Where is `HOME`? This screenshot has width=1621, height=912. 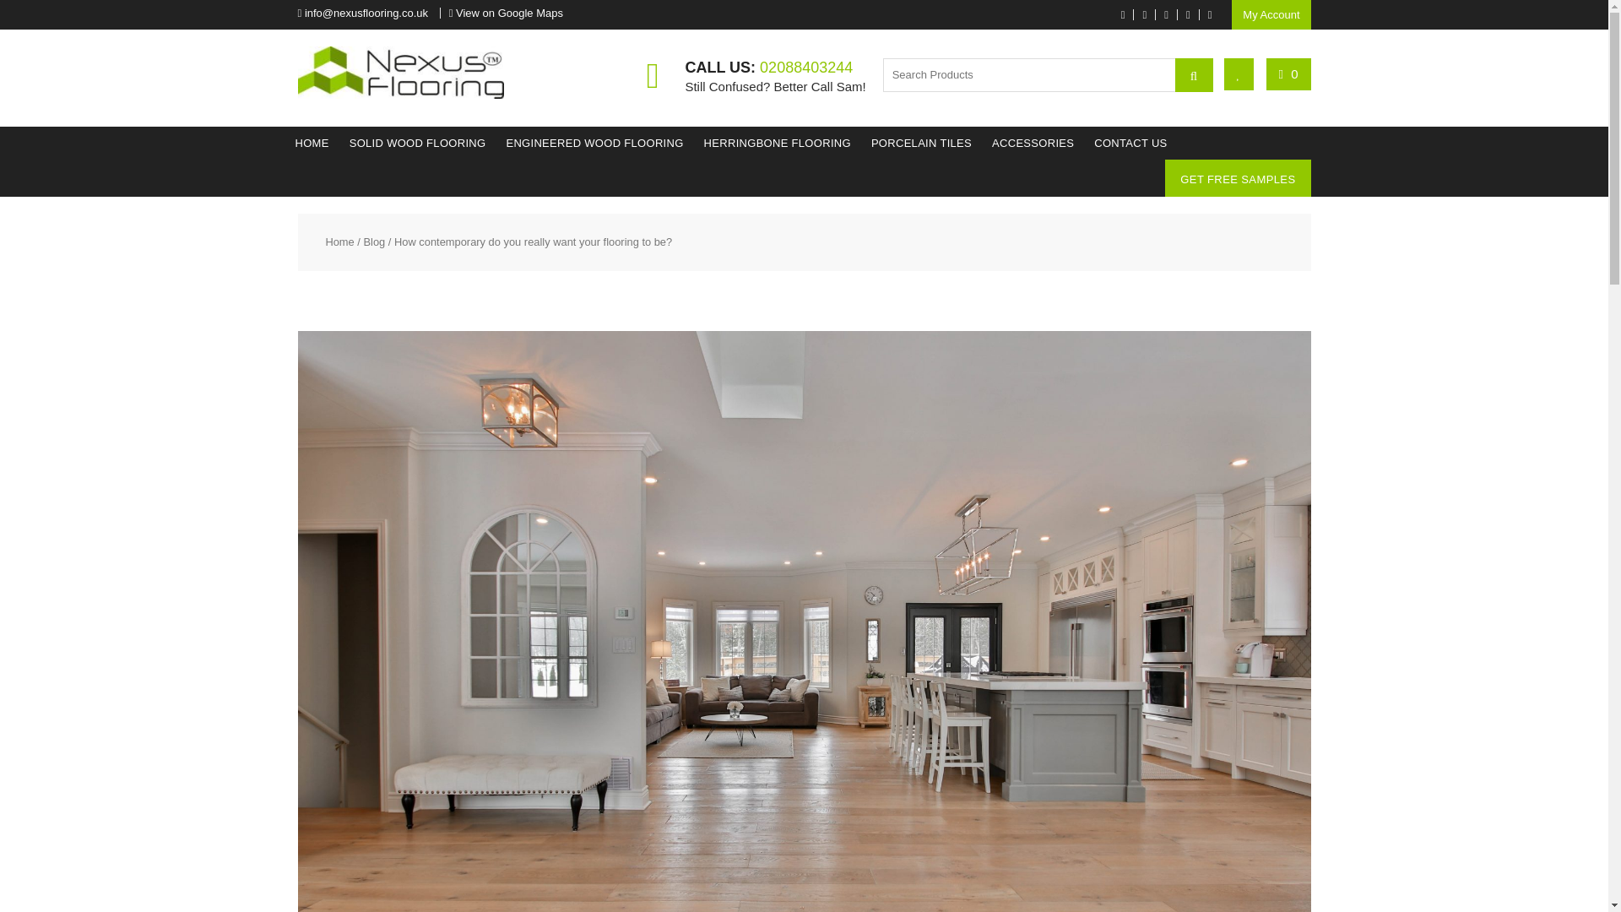 HOME is located at coordinates (312, 144).